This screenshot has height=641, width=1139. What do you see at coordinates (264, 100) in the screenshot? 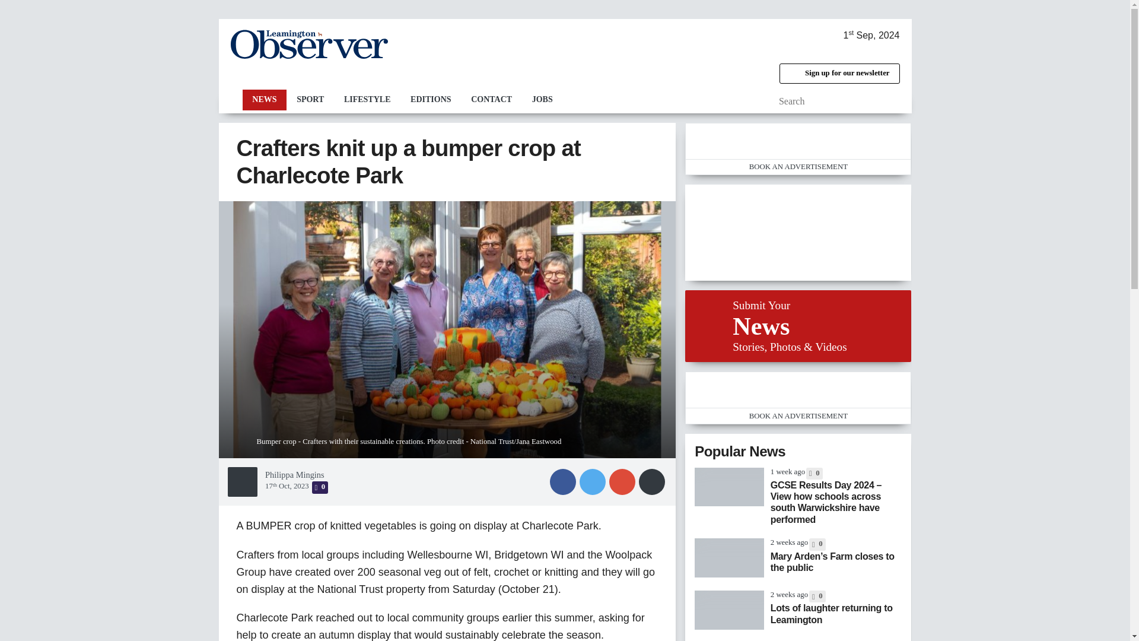
I see `NEWS` at bounding box center [264, 100].